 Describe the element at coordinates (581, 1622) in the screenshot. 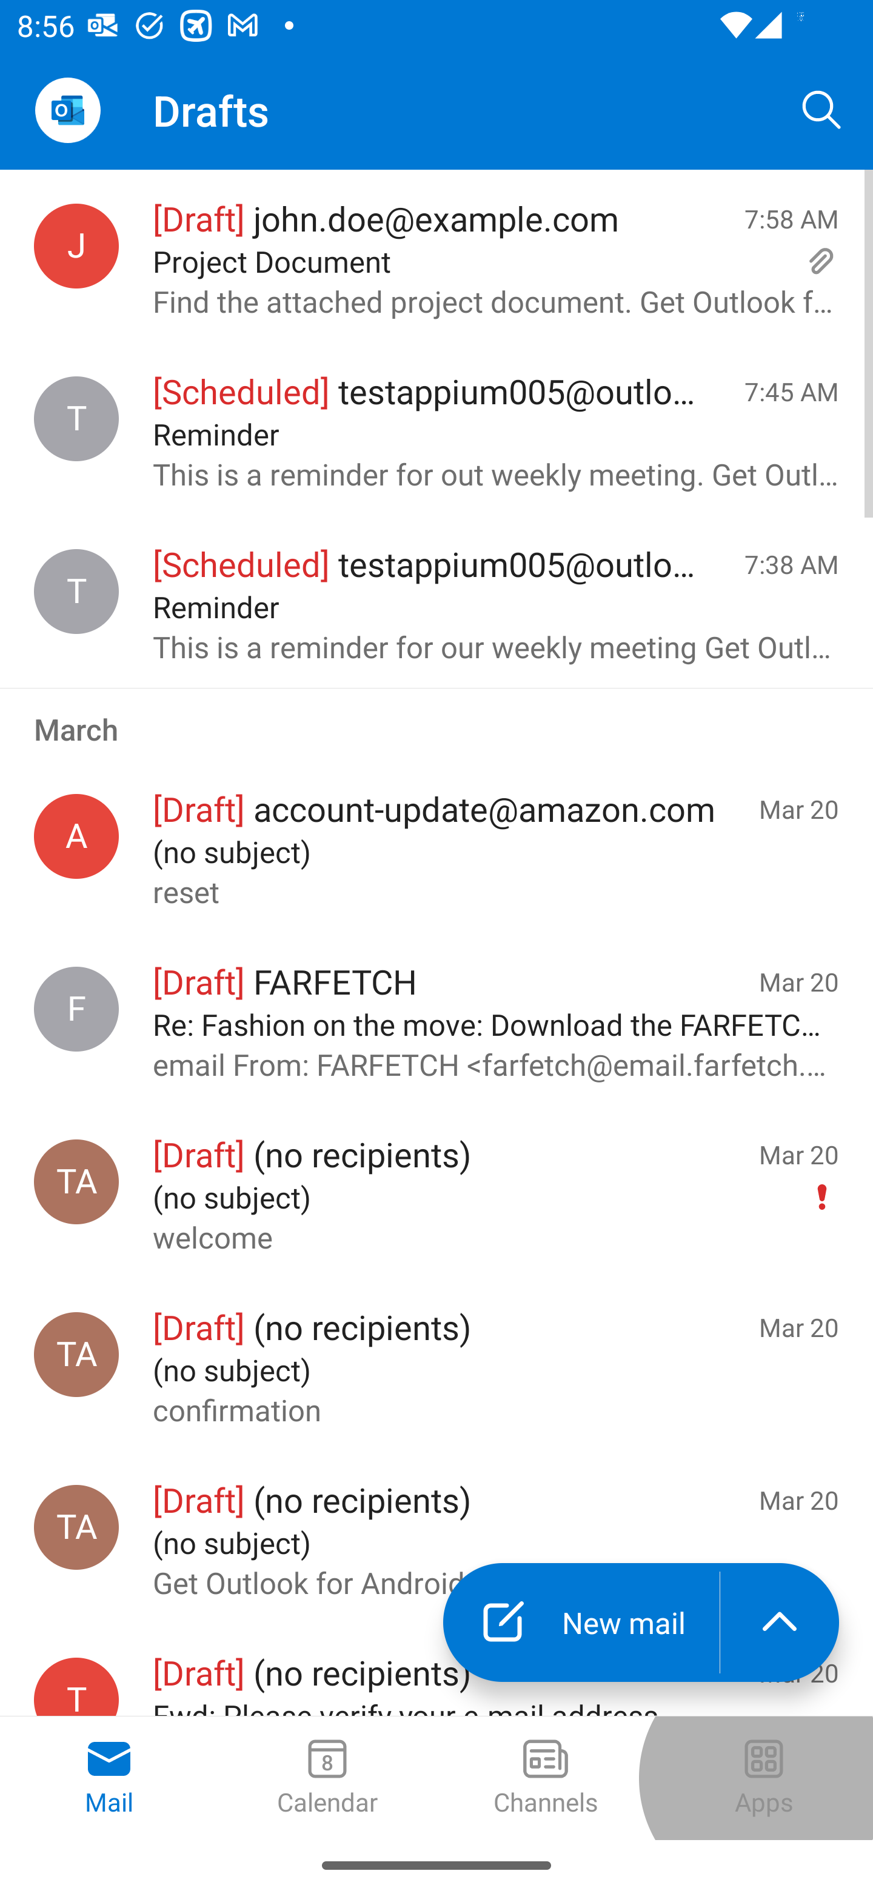

I see `New mail` at that location.